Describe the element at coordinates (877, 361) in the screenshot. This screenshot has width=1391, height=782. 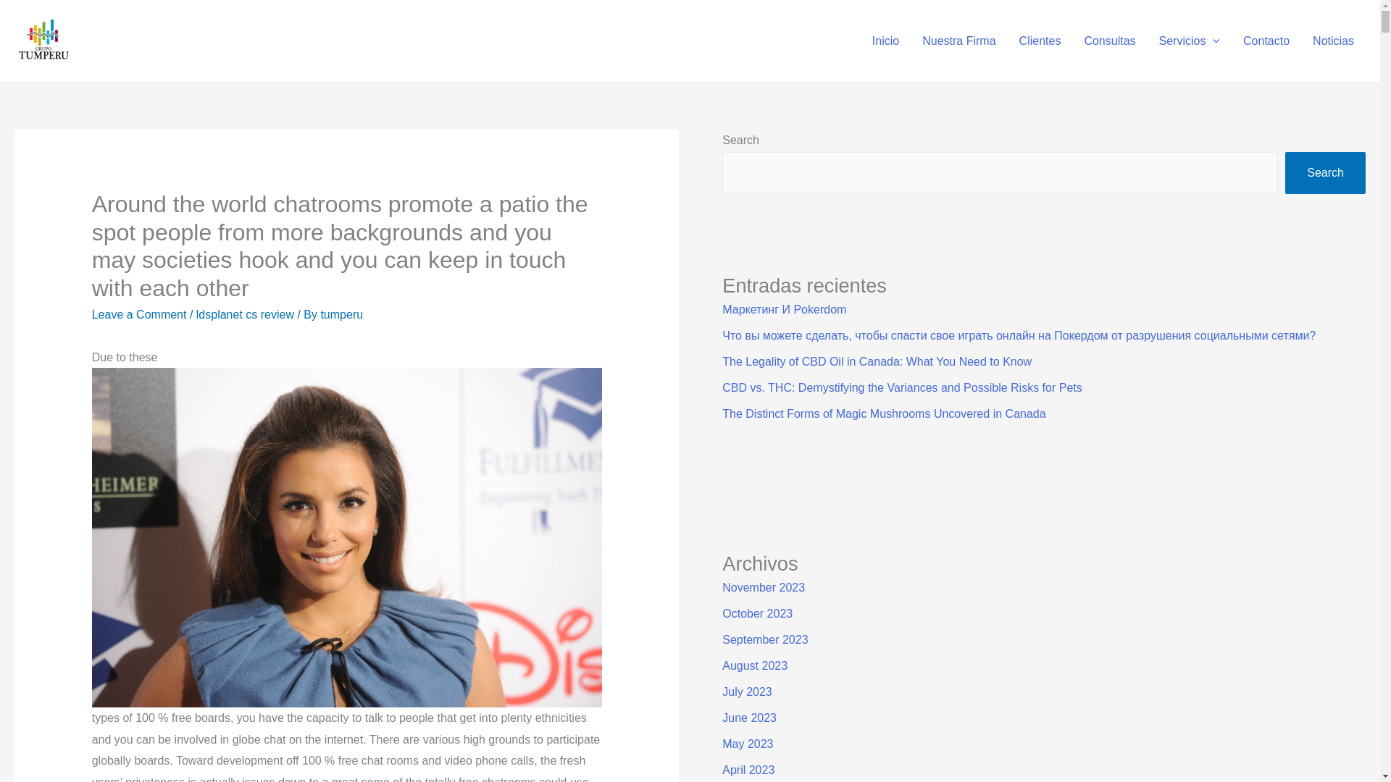
I see `The Legality of CBD Oil in Canada: What You Need to Know` at that location.